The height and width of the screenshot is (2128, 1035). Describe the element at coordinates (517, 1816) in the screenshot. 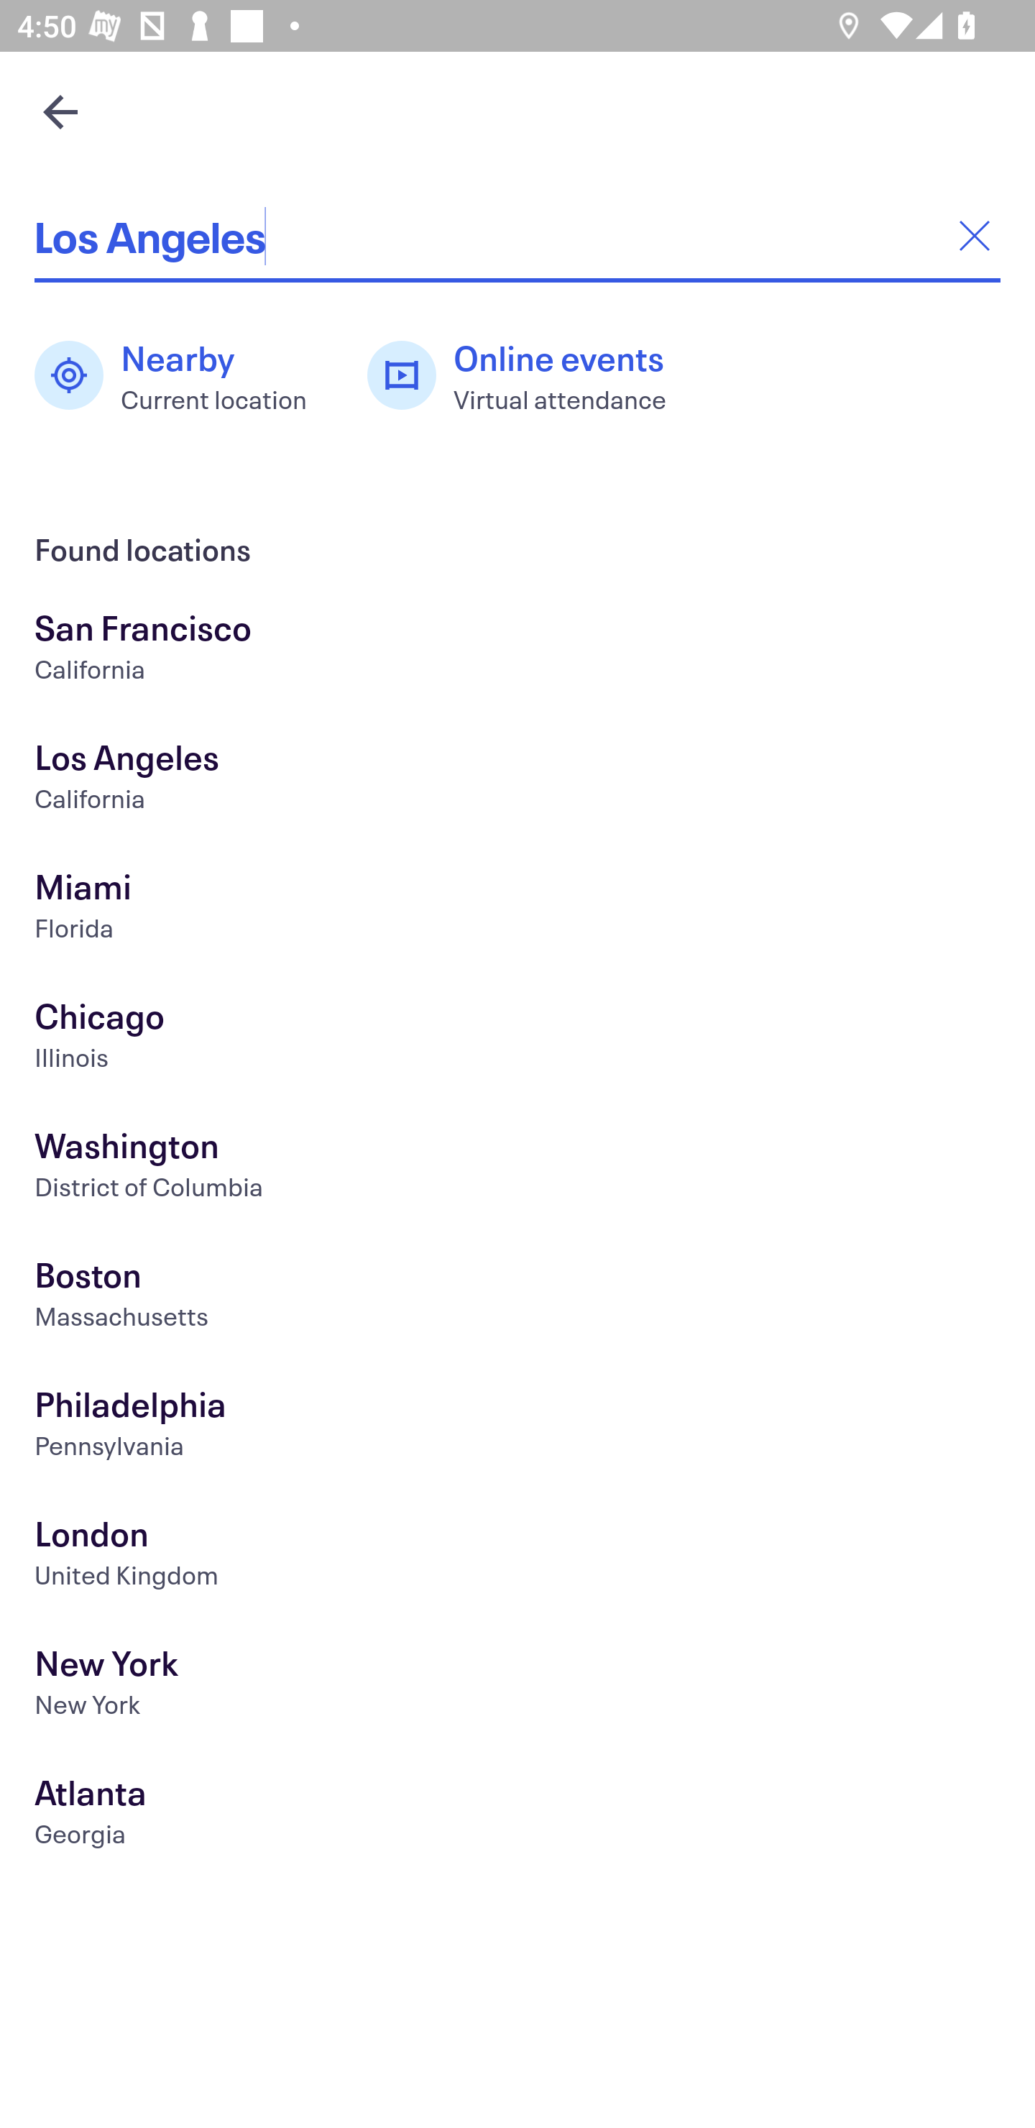

I see `Atlanta Georgia` at that location.